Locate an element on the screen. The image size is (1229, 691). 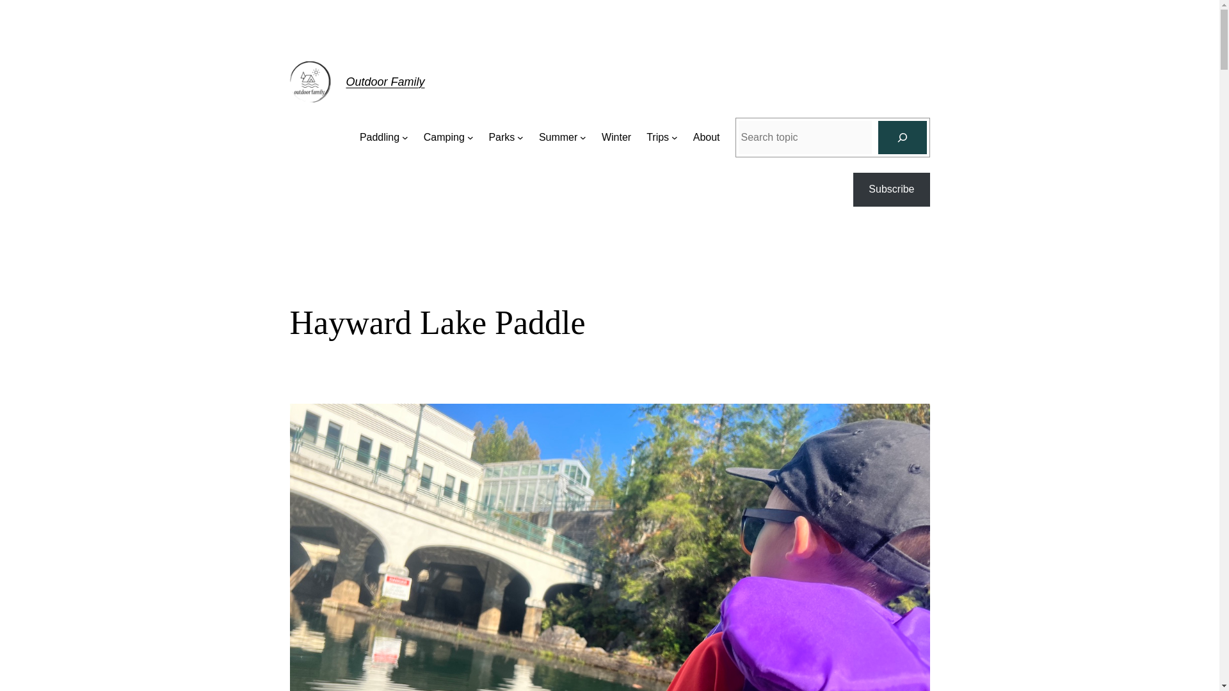
Subscribe is located at coordinates (891, 189).